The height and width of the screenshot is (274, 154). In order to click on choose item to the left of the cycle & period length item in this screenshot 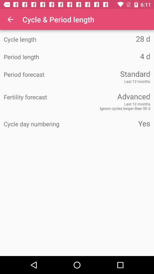, I will do `click(10, 19)`.